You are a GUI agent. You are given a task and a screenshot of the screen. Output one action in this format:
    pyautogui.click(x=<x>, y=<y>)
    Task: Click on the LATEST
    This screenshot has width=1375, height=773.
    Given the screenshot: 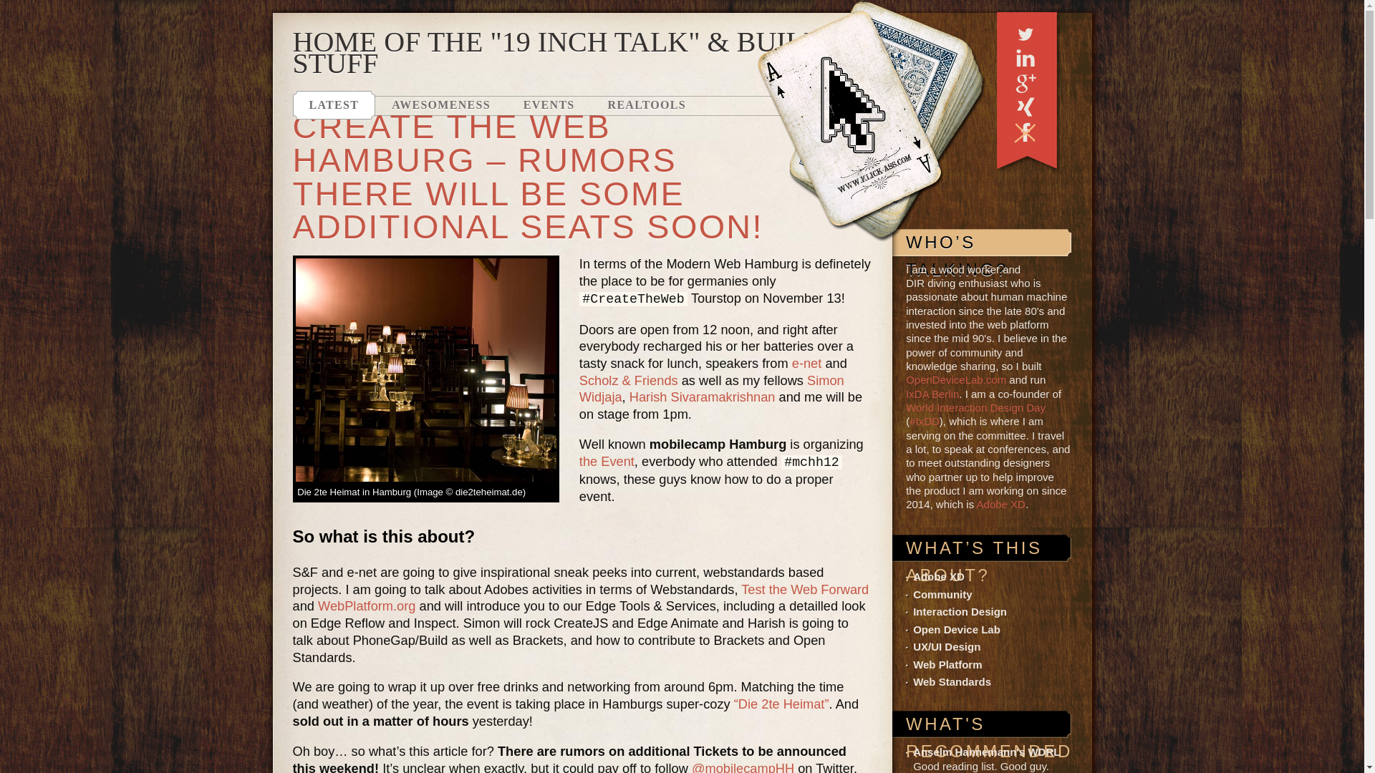 What is the action you would take?
    pyautogui.click(x=334, y=105)
    